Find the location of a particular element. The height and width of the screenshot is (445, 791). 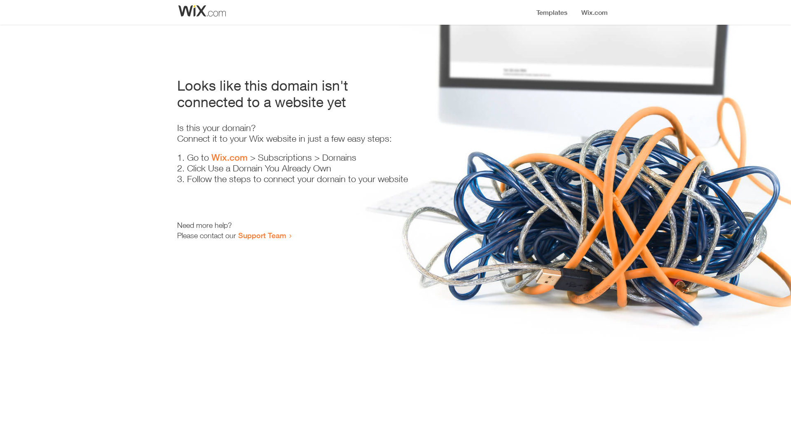

Support Team is located at coordinates (262, 235).